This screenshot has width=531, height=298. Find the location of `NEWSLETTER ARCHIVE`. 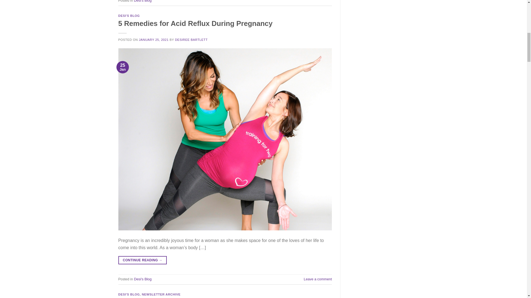

NEWSLETTER ARCHIVE is located at coordinates (161, 294).